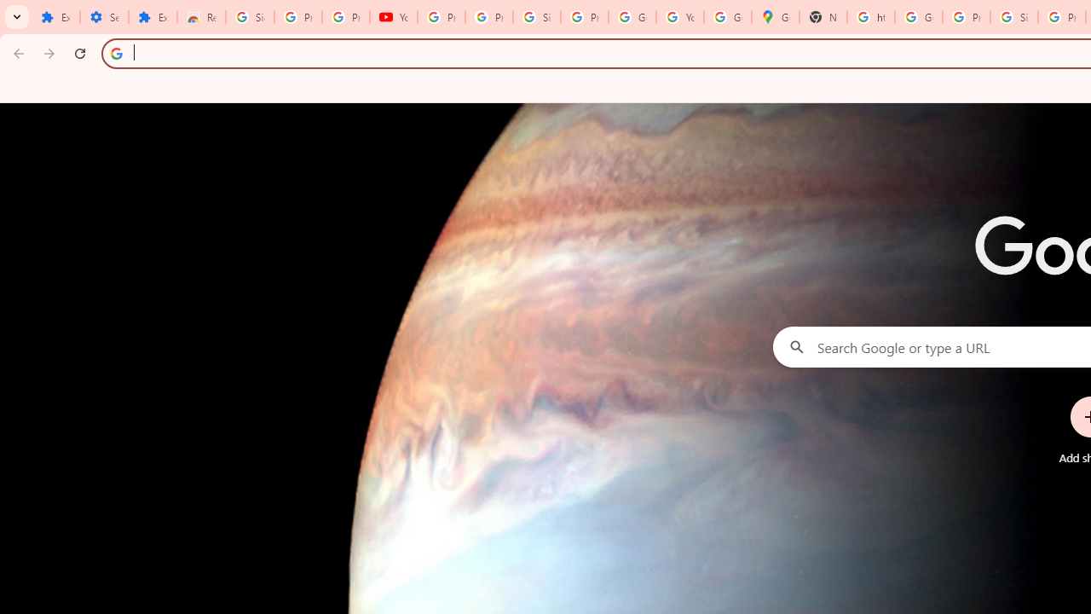 The height and width of the screenshot is (614, 1091). Describe the element at coordinates (251, 17) in the screenshot. I see `Sign in - Google Accounts` at that location.